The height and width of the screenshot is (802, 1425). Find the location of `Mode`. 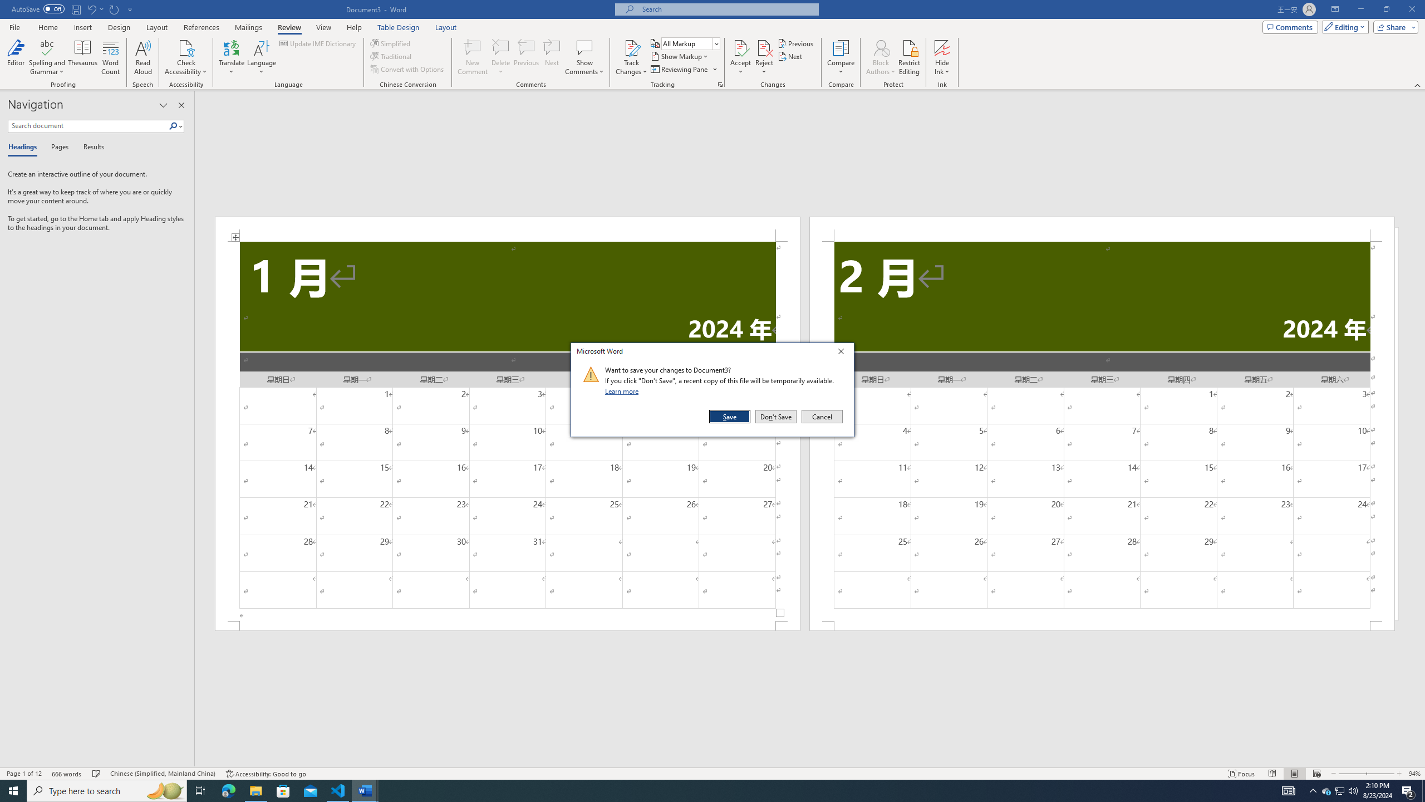

Mode is located at coordinates (1344, 27).